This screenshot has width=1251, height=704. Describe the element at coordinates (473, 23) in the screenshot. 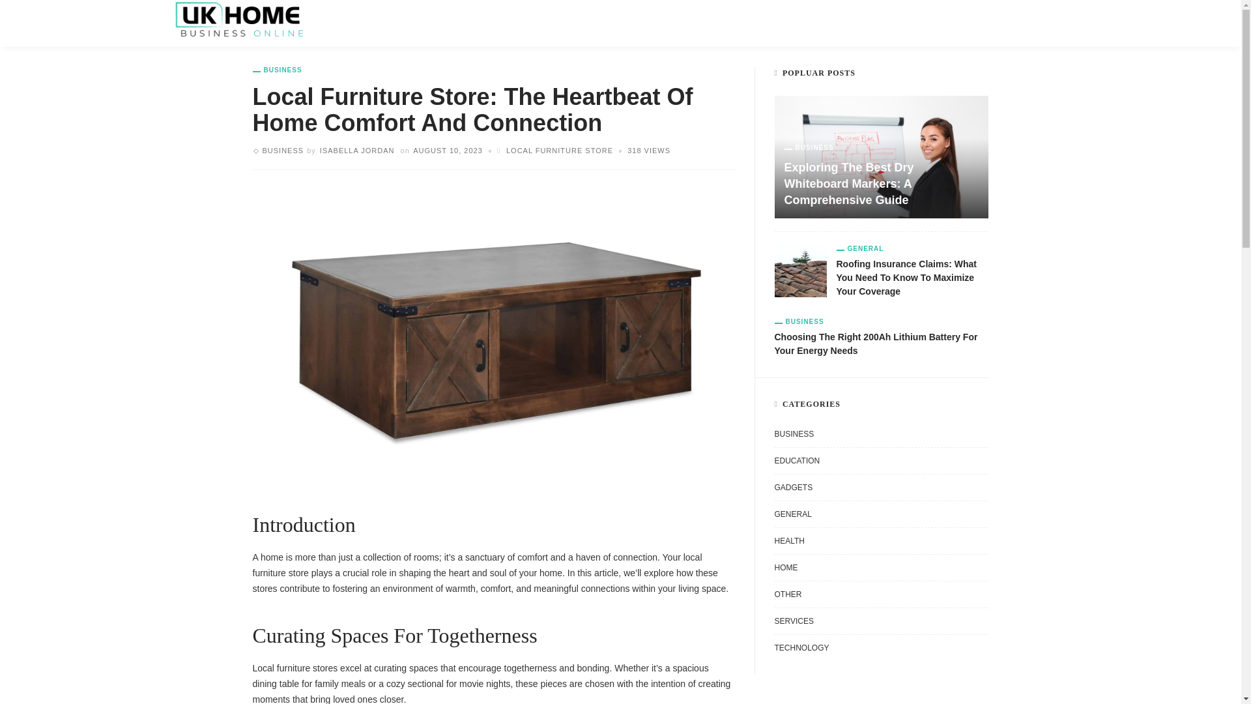

I see `BLOG` at that location.